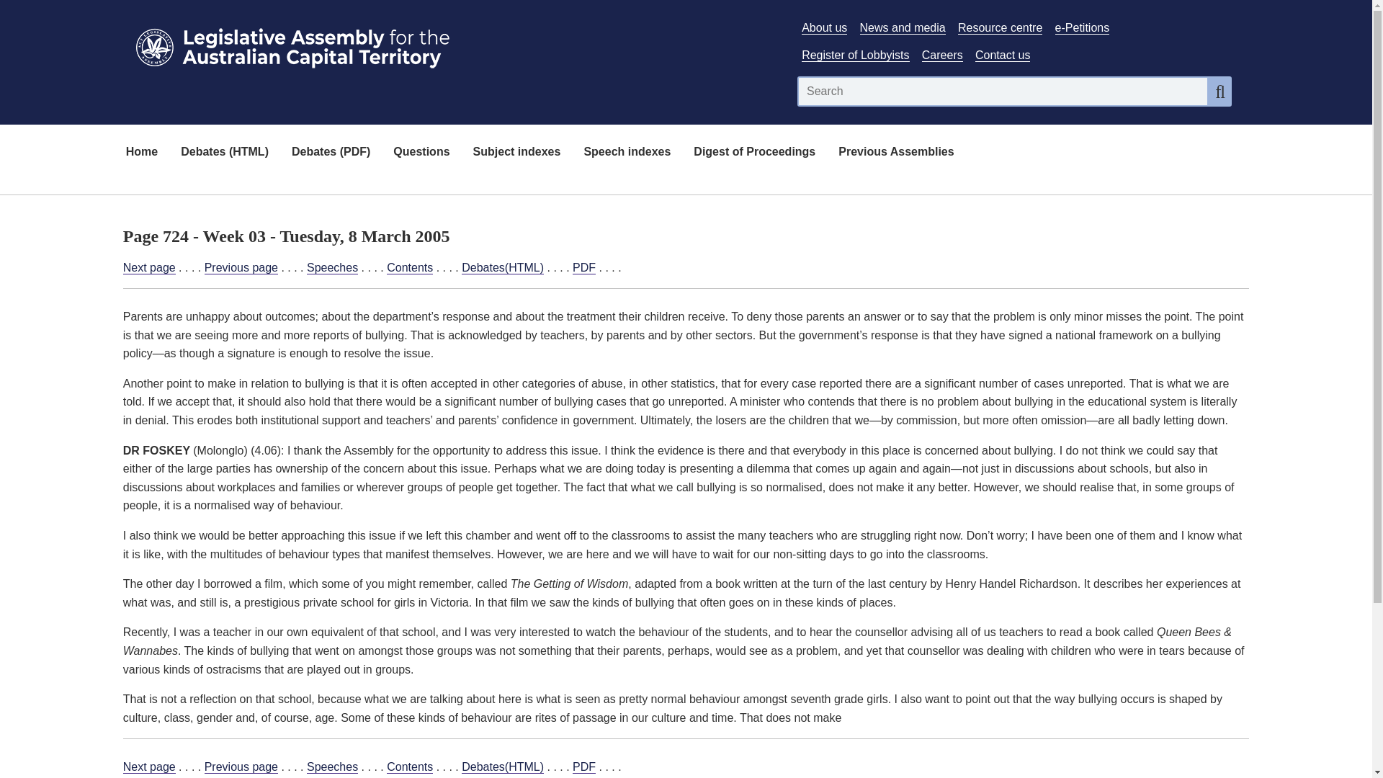  Describe the element at coordinates (942, 55) in the screenshot. I see `Link to Careers` at that location.